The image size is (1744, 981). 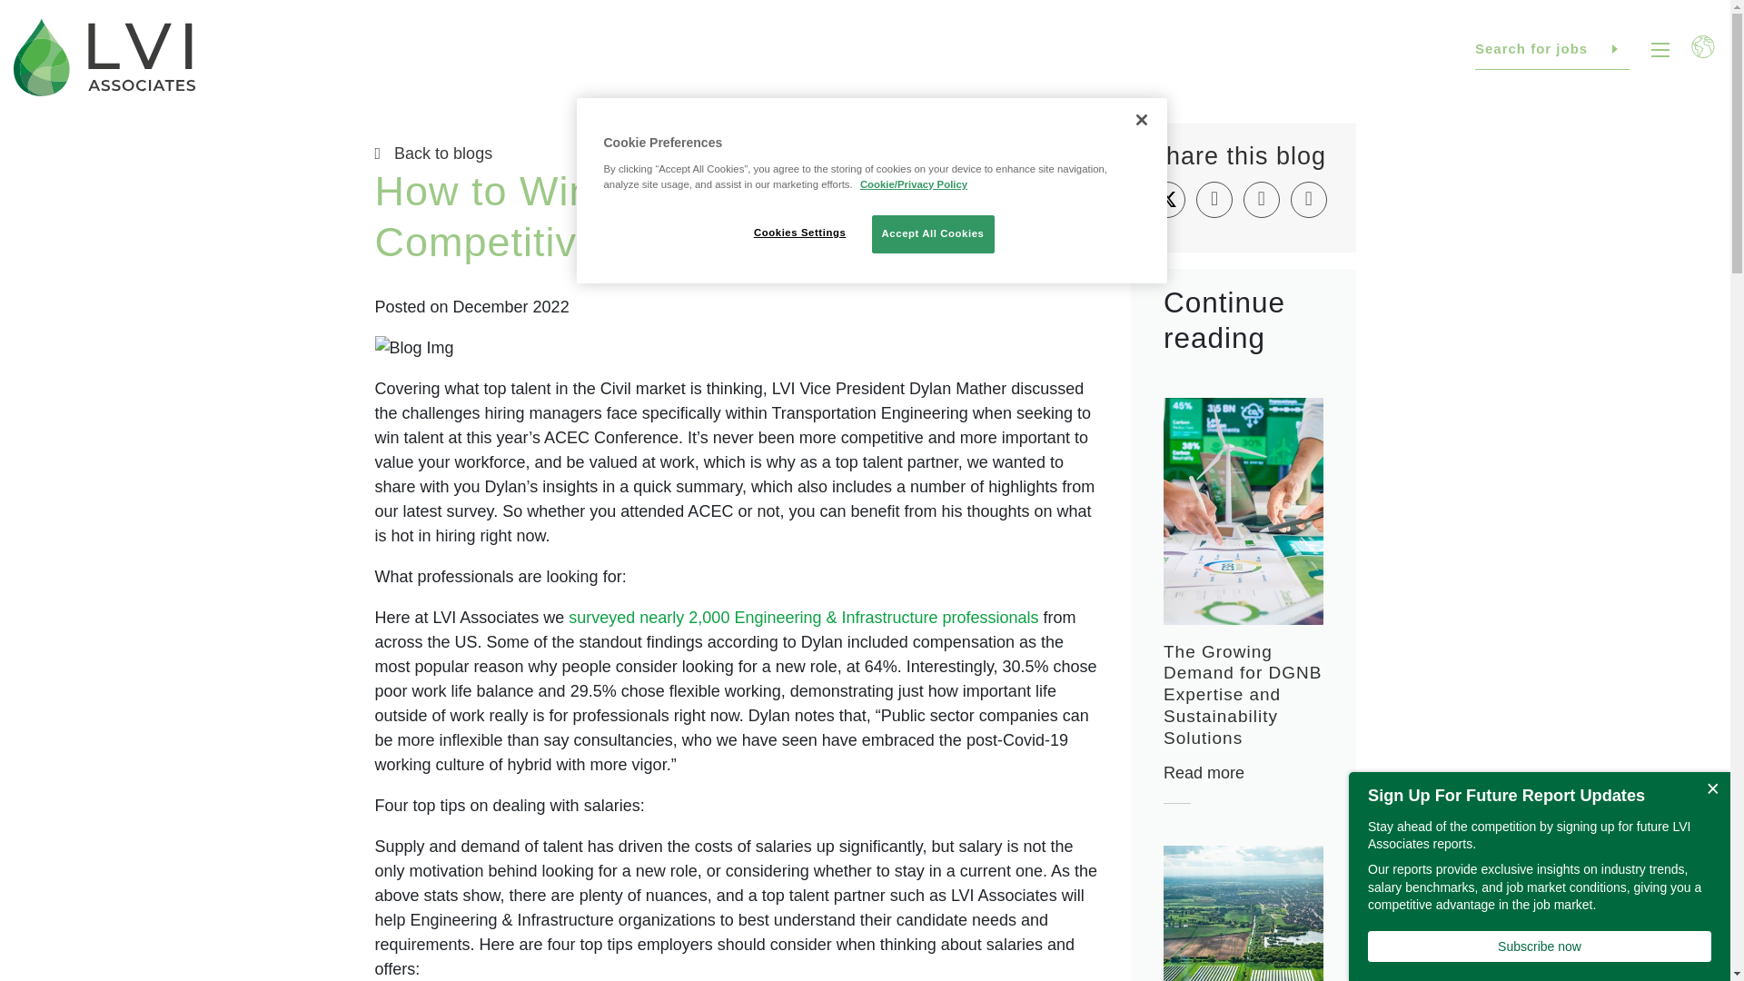 I want to click on Email, so click(x=1308, y=199).